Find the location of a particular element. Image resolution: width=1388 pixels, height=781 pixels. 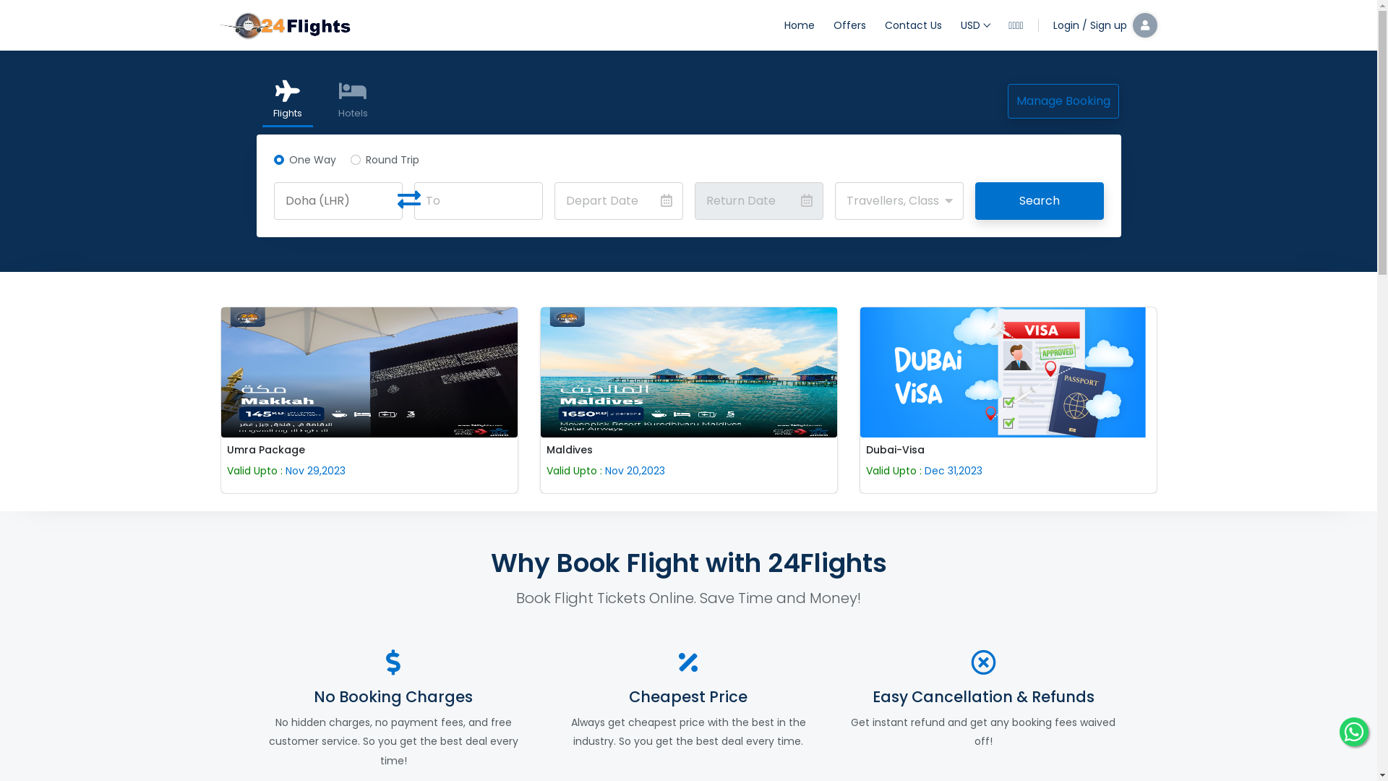

Contact Us is located at coordinates (914, 25).